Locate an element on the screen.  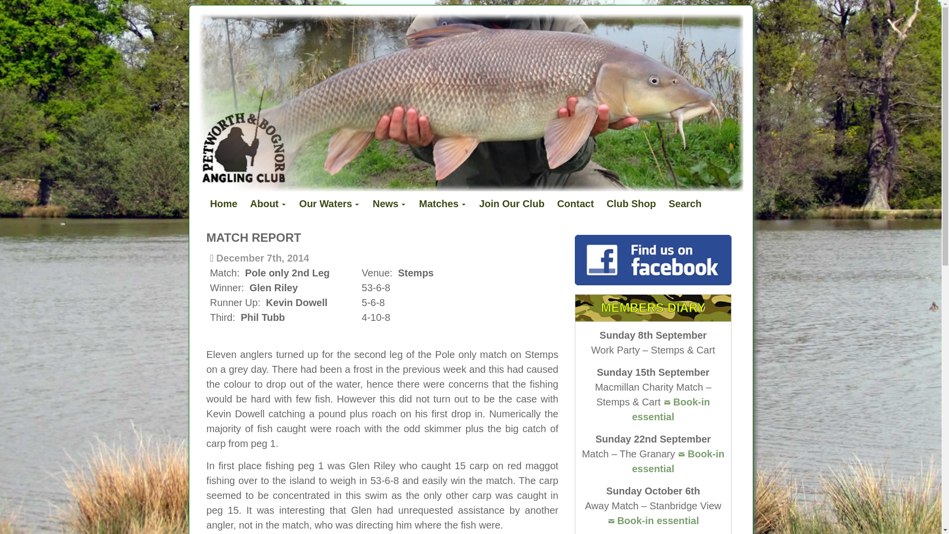
Matches is located at coordinates (443, 204).